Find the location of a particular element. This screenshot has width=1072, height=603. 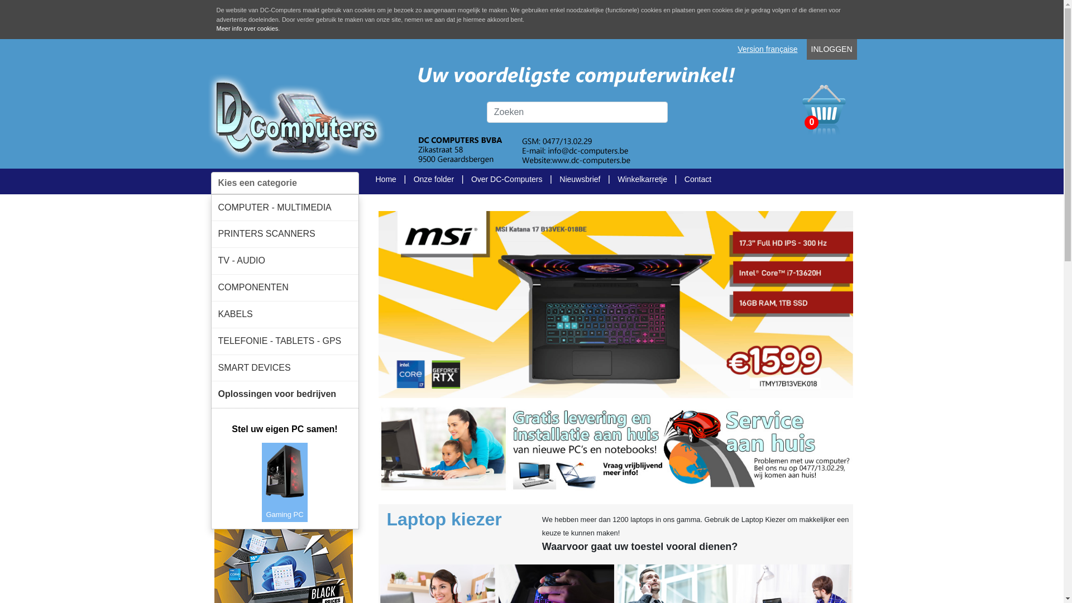

Oplossingen voor bedrijven is located at coordinates (285, 394).